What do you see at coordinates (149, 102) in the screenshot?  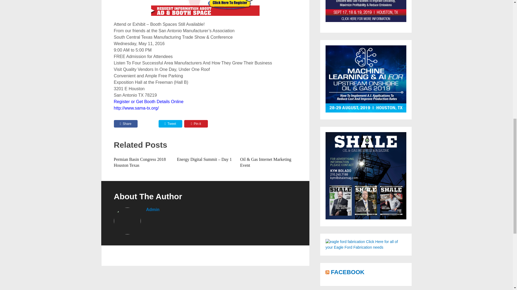 I see `Register or Get Booth Details Online` at bounding box center [149, 102].